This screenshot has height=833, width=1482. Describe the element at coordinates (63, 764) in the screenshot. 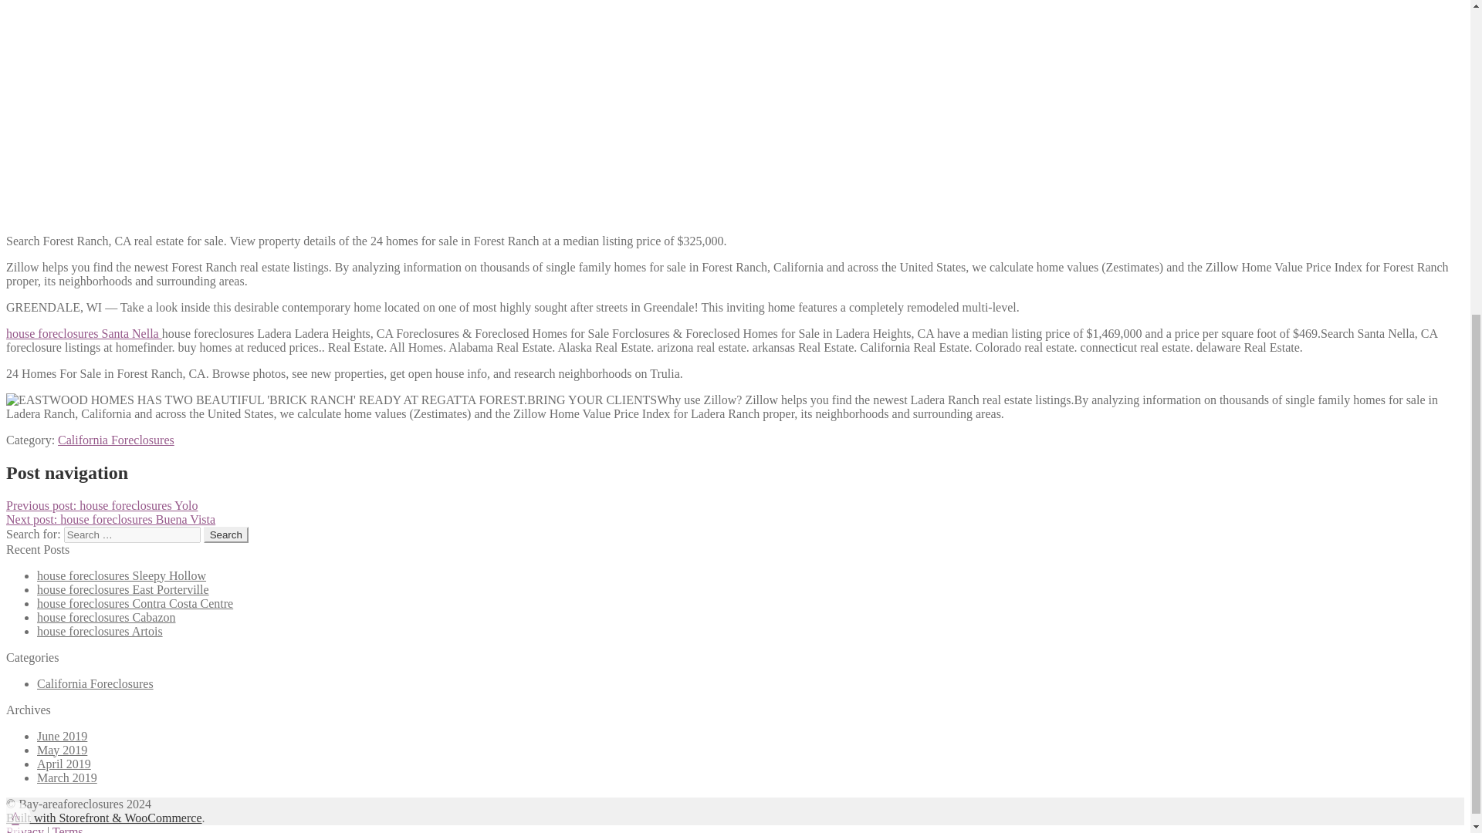

I see `April 2019` at that location.